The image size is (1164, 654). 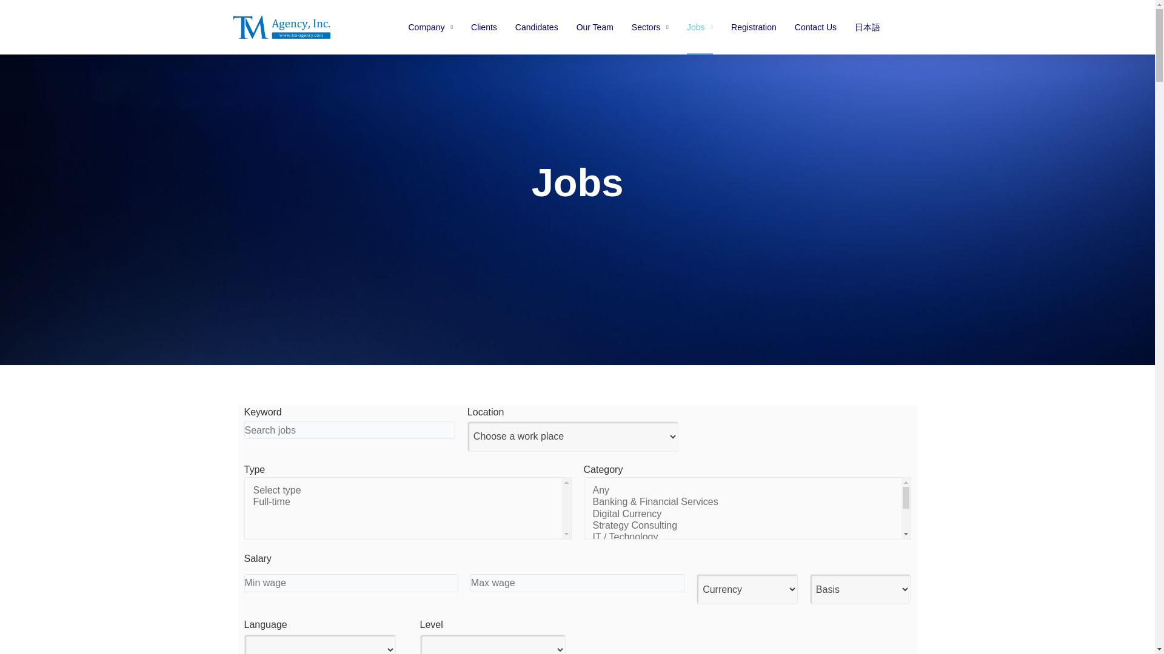 What do you see at coordinates (650, 27) in the screenshot?
I see `Sectors` at bounding box center [650, 27].